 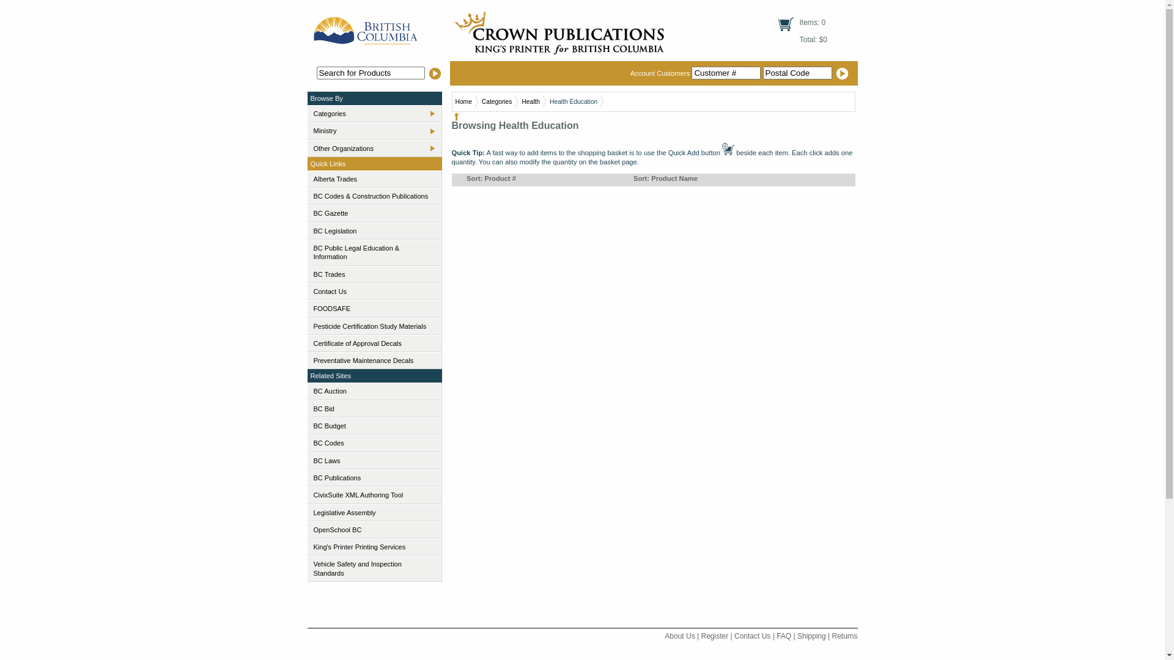 What do you see at coordinates (374, 409) in the screenshot?
I see `BC Bid` at bounding box center [374, 409].